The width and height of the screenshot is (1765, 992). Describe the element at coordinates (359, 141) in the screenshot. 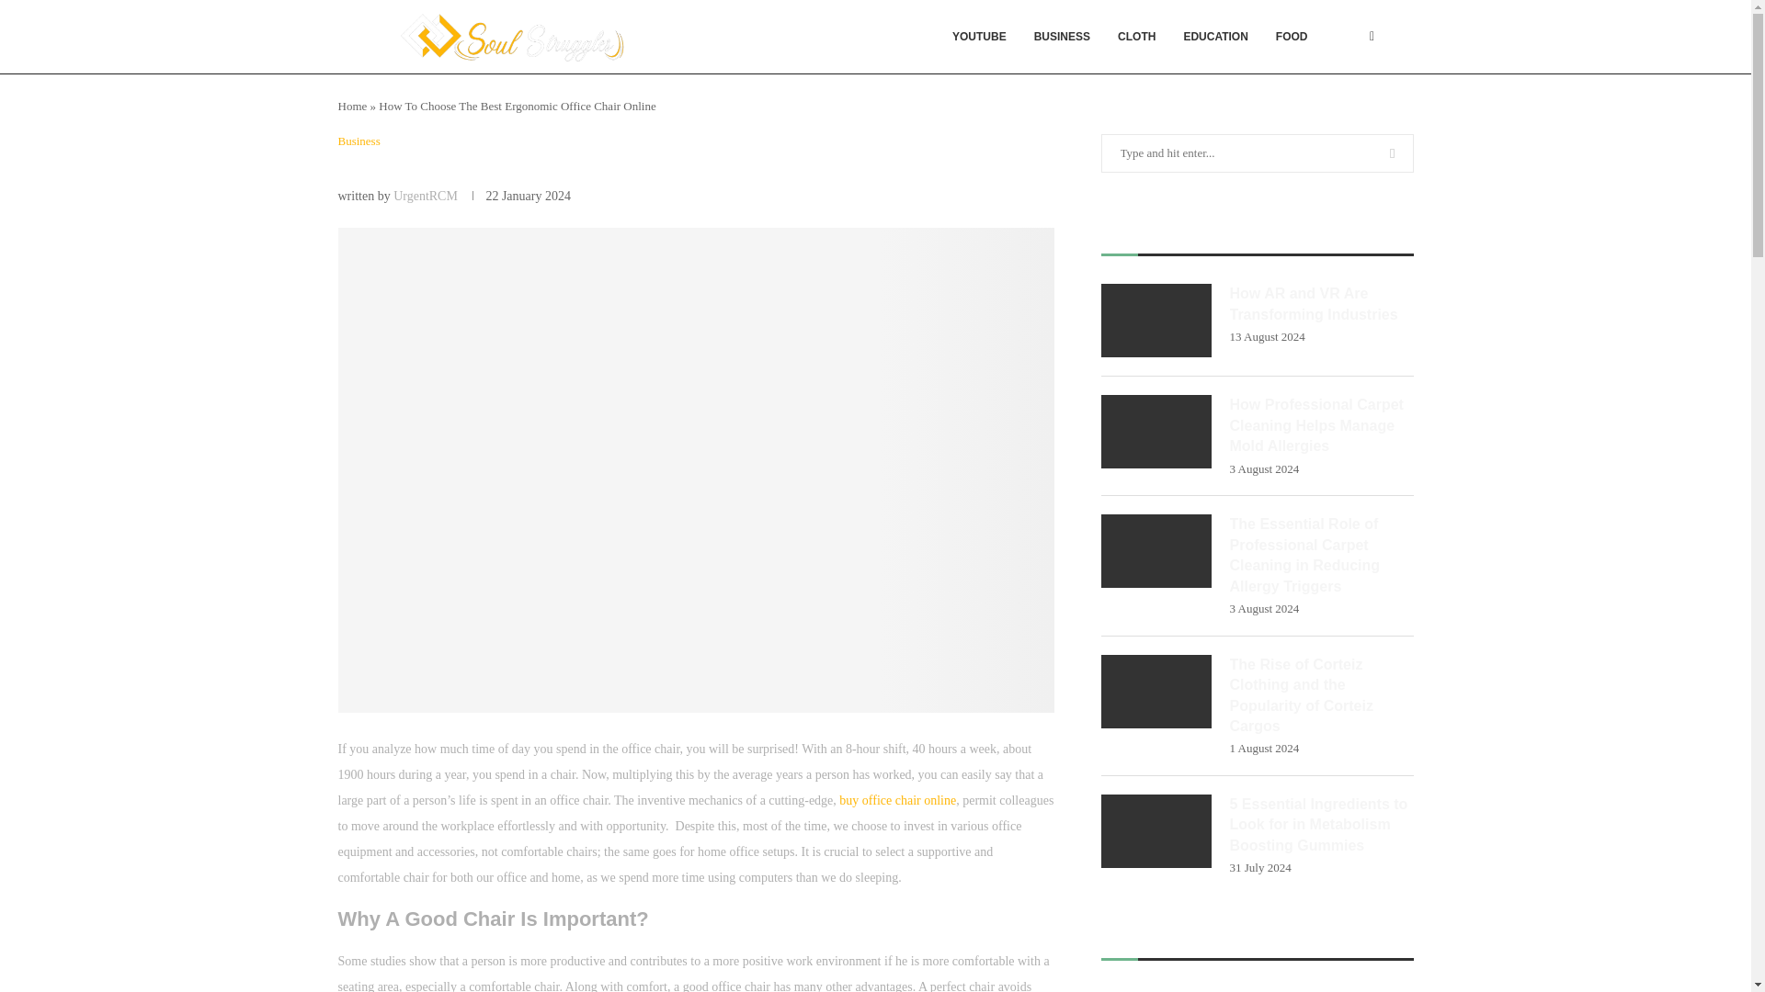

I see `Business` at that location.